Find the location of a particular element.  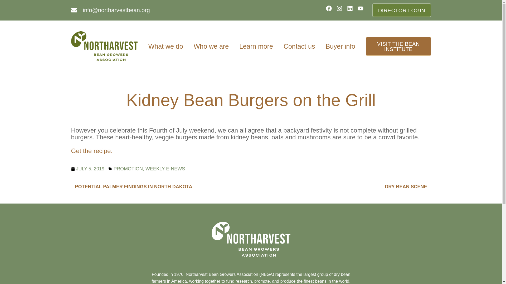

What we do is located at coordinates (166, 46).